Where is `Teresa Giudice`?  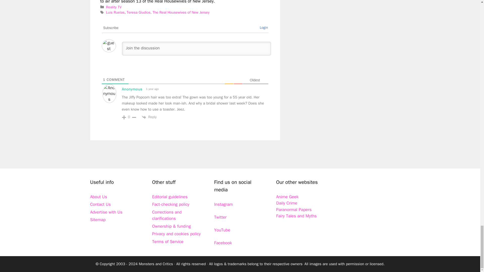 Teresa Giudice is located at coordinates (139, 12).